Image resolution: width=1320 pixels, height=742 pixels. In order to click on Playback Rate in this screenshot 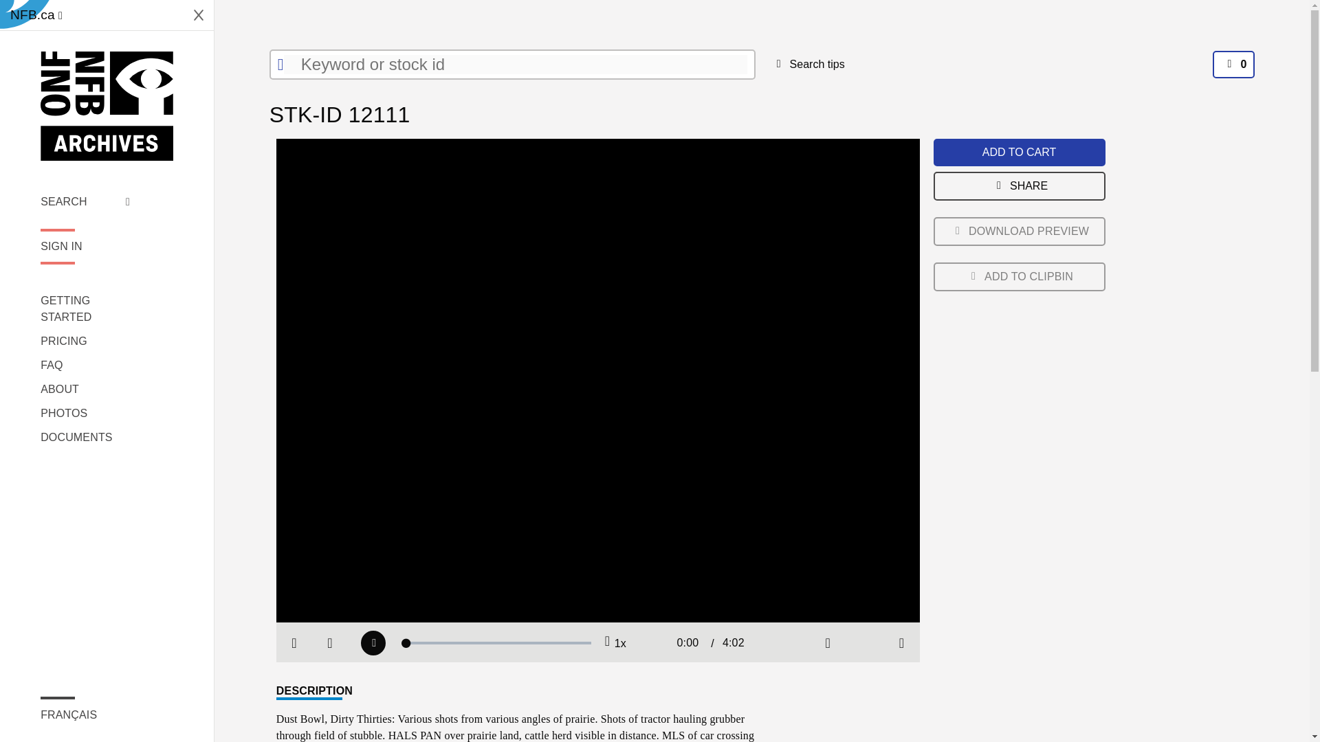, I will do `click(615, 643)`.